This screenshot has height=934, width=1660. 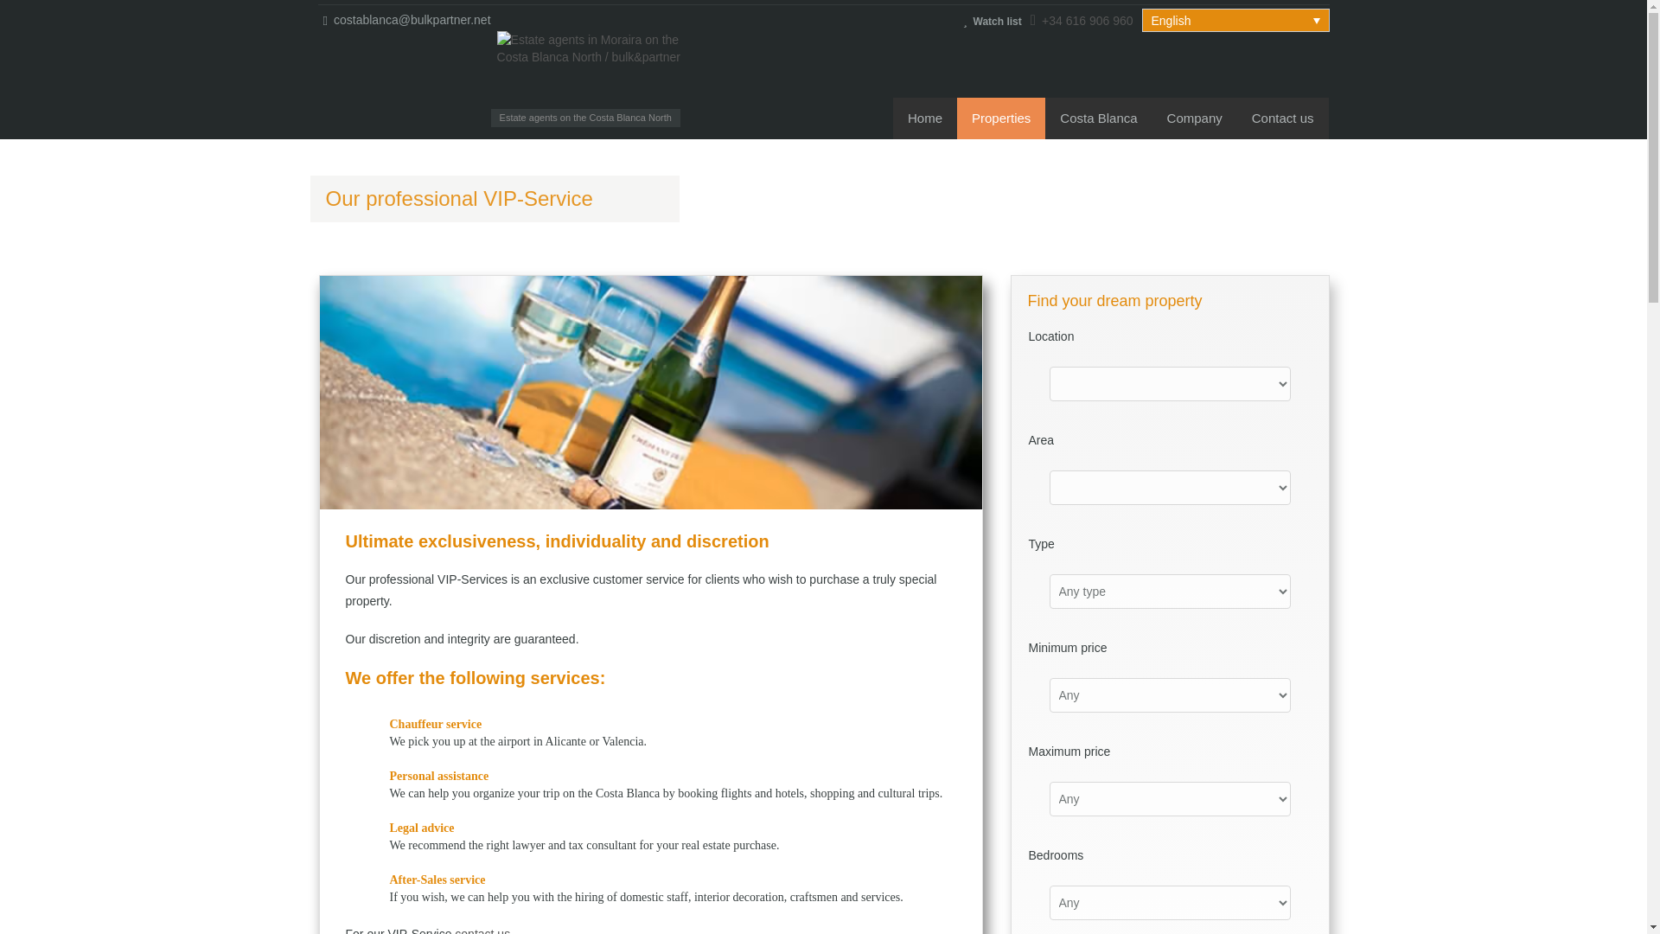 I want to click on contact us., so click(x=484, y=931).